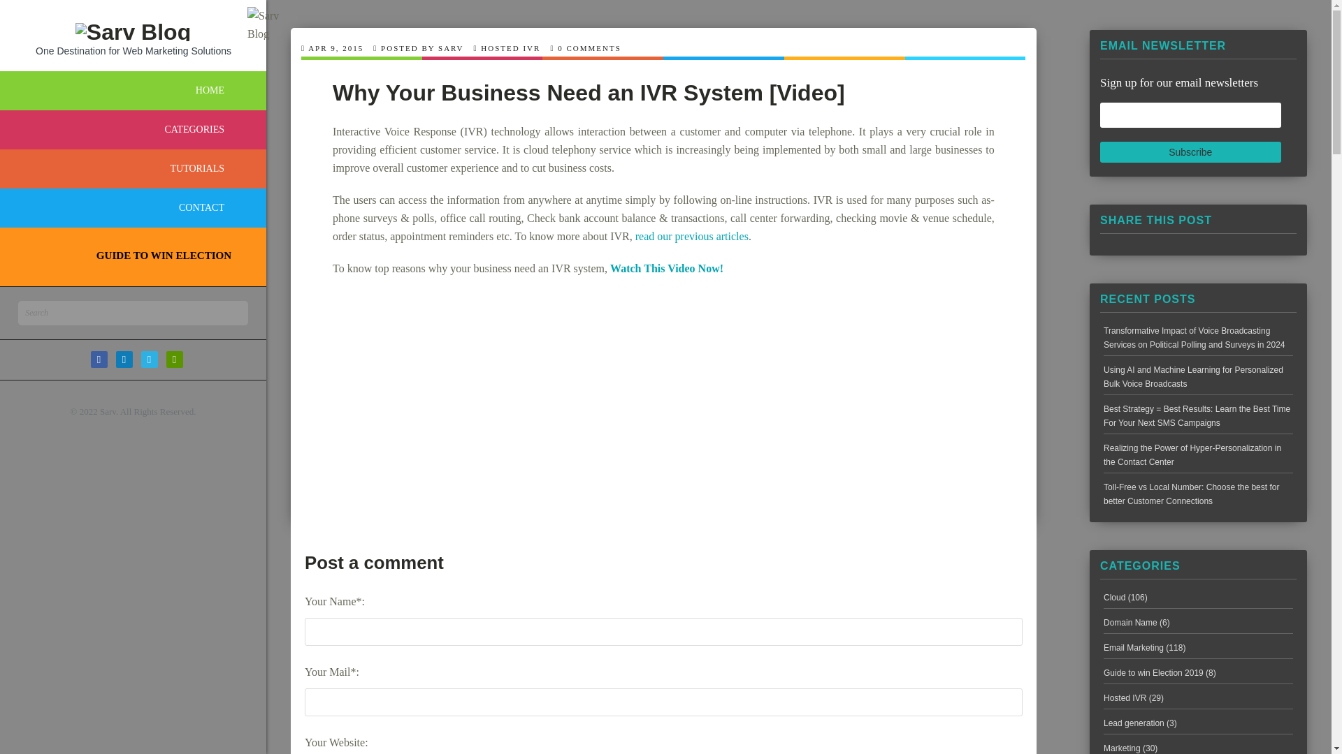 The image size is (1342, 754). Describe the element at coordinates (133, 22) in the screenshot. I see `Sarv Blog` at that location.